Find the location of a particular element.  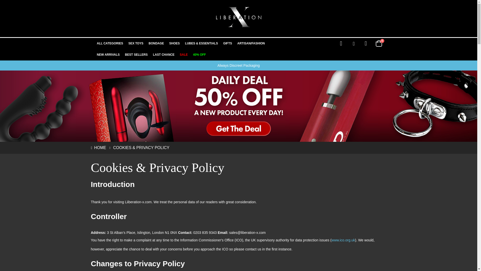

Go to Home Page is located at coordinates (98, 148).